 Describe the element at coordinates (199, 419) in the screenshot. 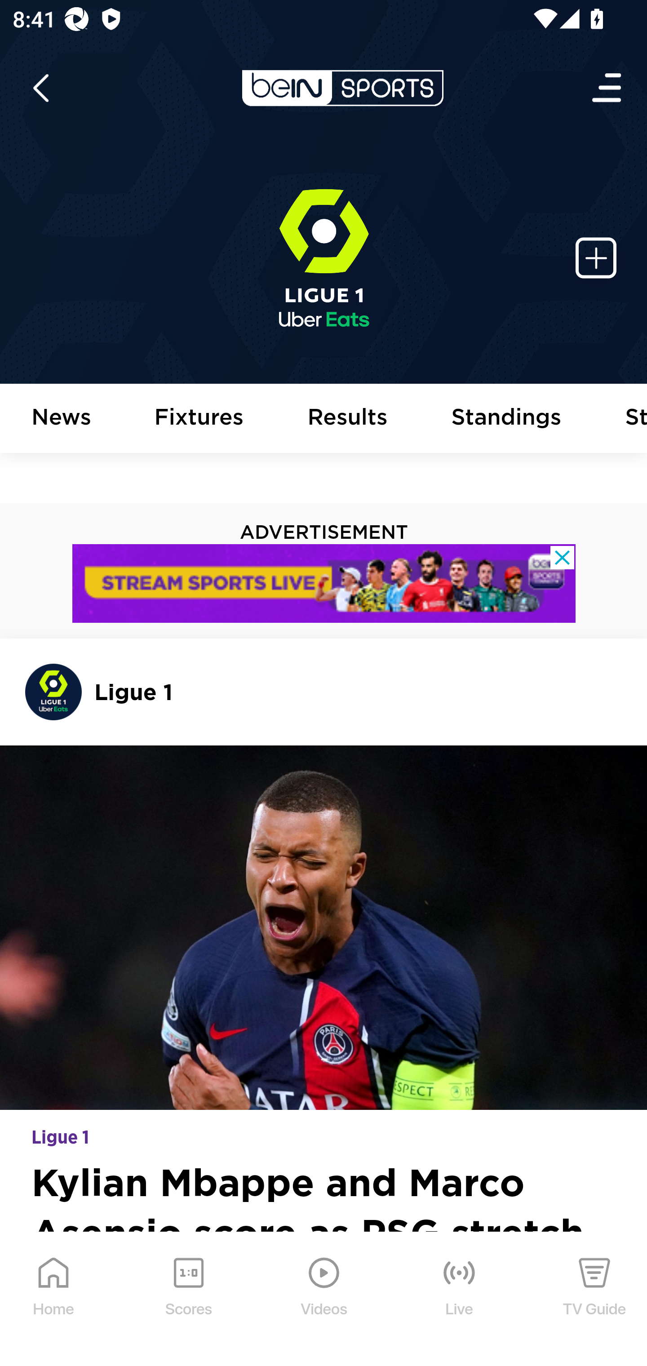

I see `Fixtures` at that location.